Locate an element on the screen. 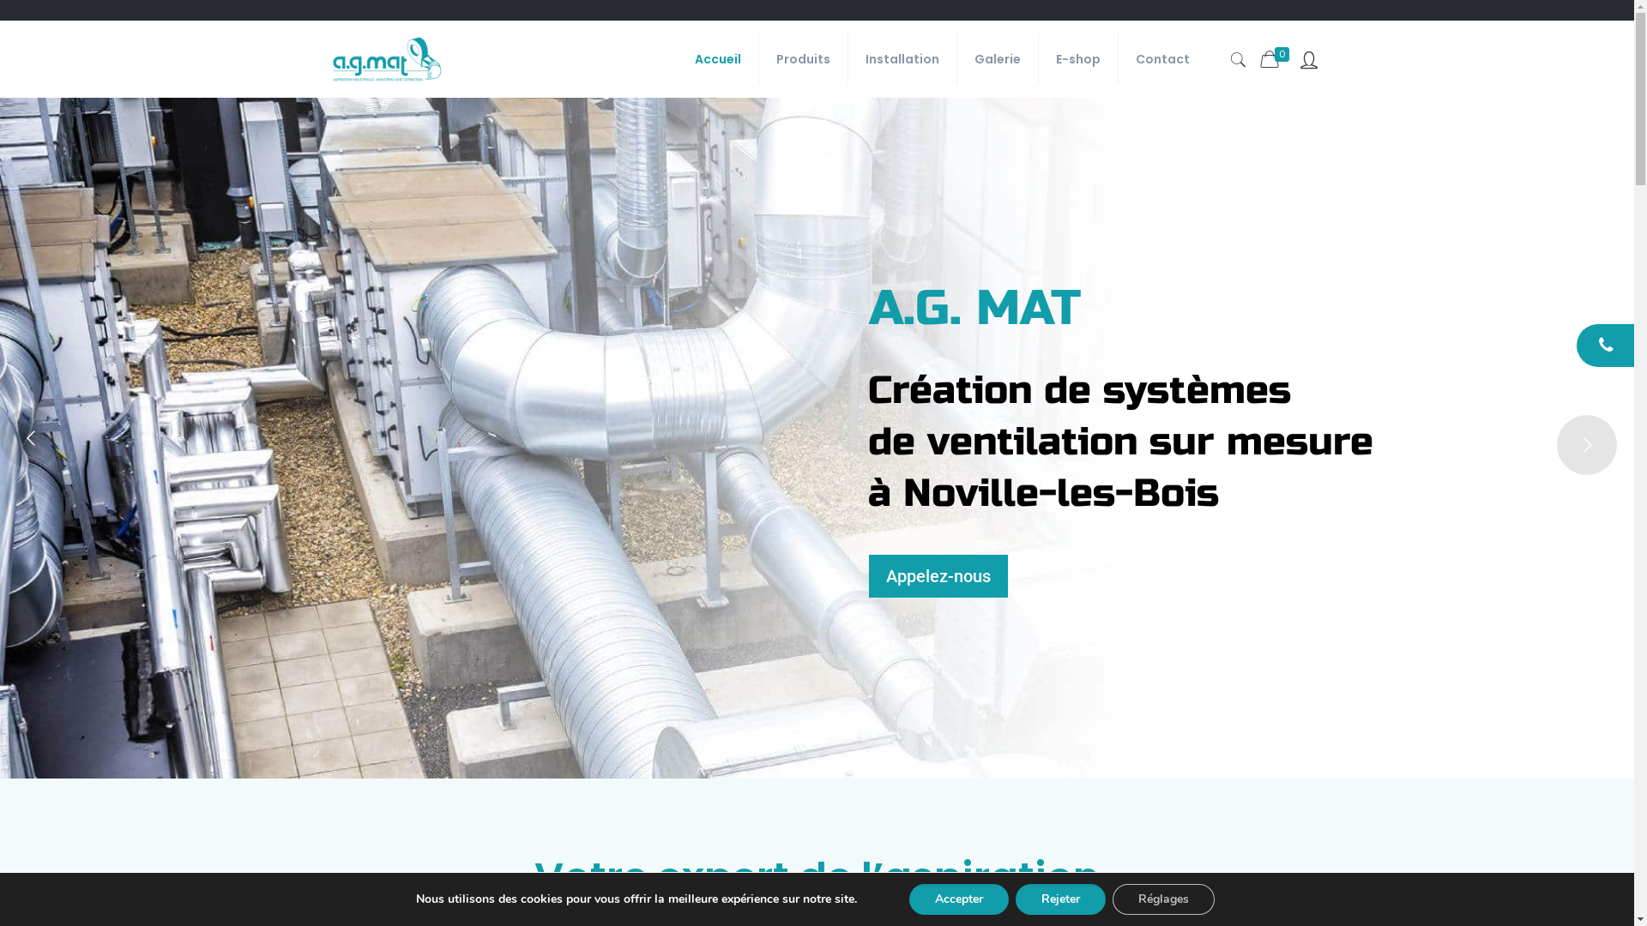  E-shop is located at coordinates (1079, 59).